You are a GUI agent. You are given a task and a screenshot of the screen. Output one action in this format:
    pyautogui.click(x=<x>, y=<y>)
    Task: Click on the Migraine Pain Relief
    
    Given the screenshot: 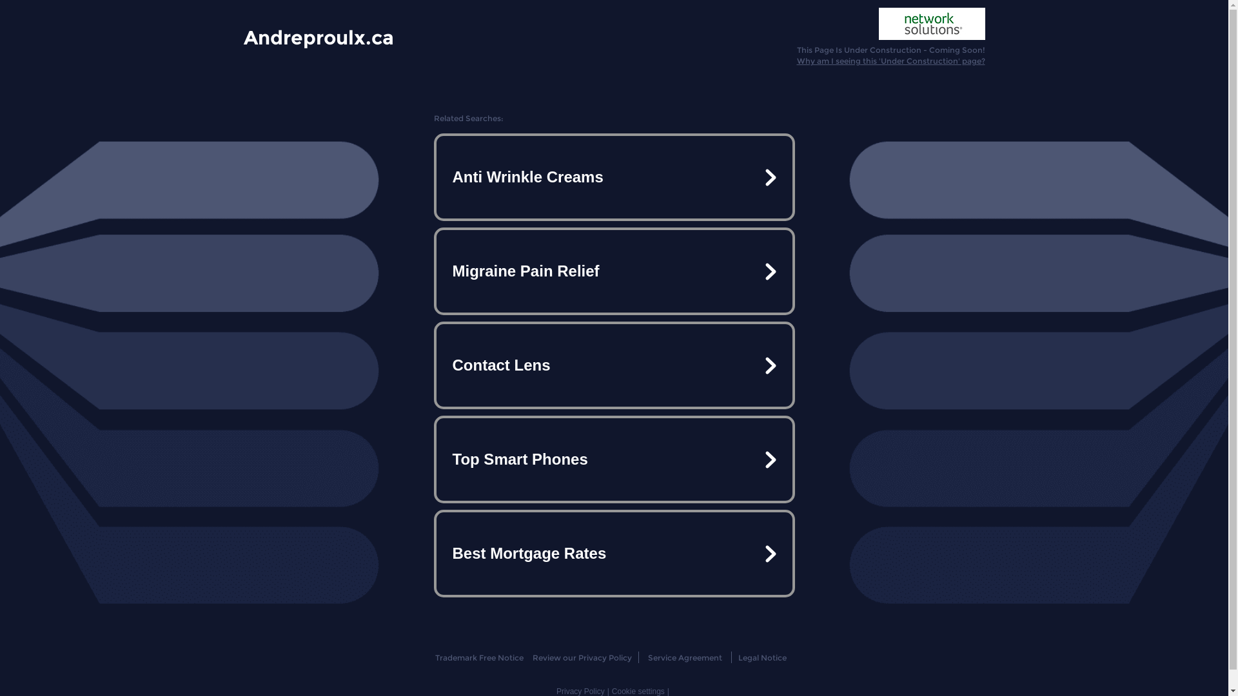 What is the action you would take?
    pyautogui.click(x=614, y=271)
    